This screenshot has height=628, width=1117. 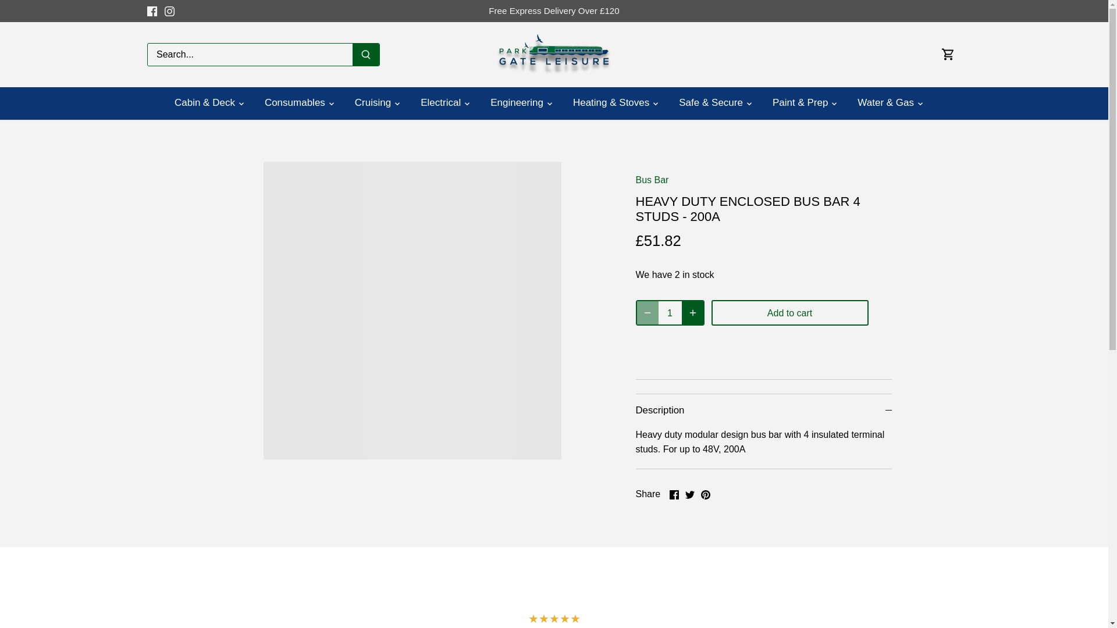 I want to click on Instagram, so click(x=169, y=10).